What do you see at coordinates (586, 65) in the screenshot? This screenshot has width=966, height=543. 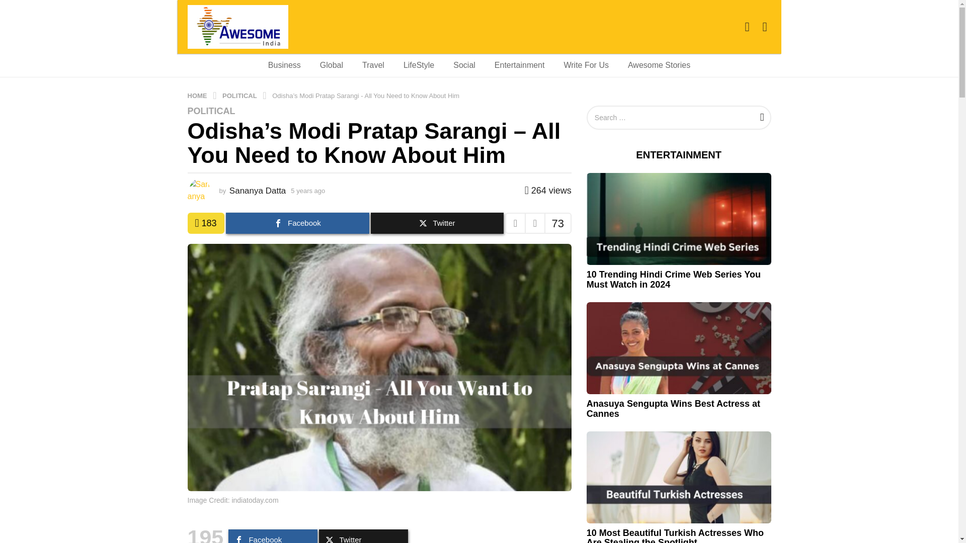 I see `Write For Us` at bounding box center [586, 65].